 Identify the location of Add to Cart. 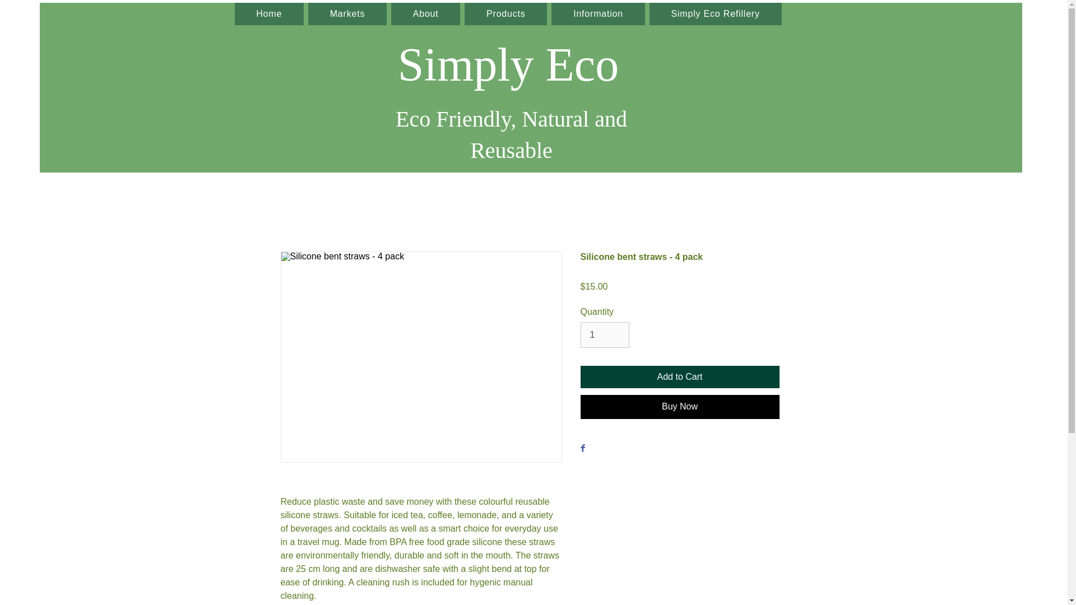
(680, 377).